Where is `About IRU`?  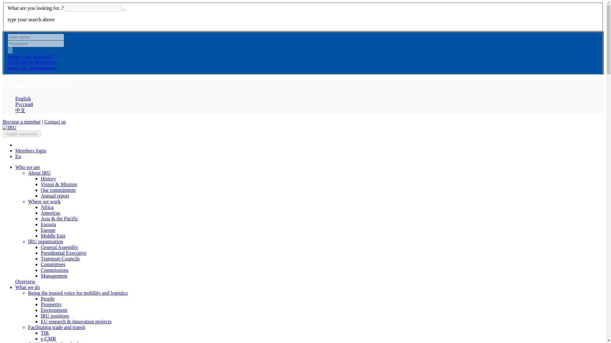
About IRU is located at coordinates (27, 167).